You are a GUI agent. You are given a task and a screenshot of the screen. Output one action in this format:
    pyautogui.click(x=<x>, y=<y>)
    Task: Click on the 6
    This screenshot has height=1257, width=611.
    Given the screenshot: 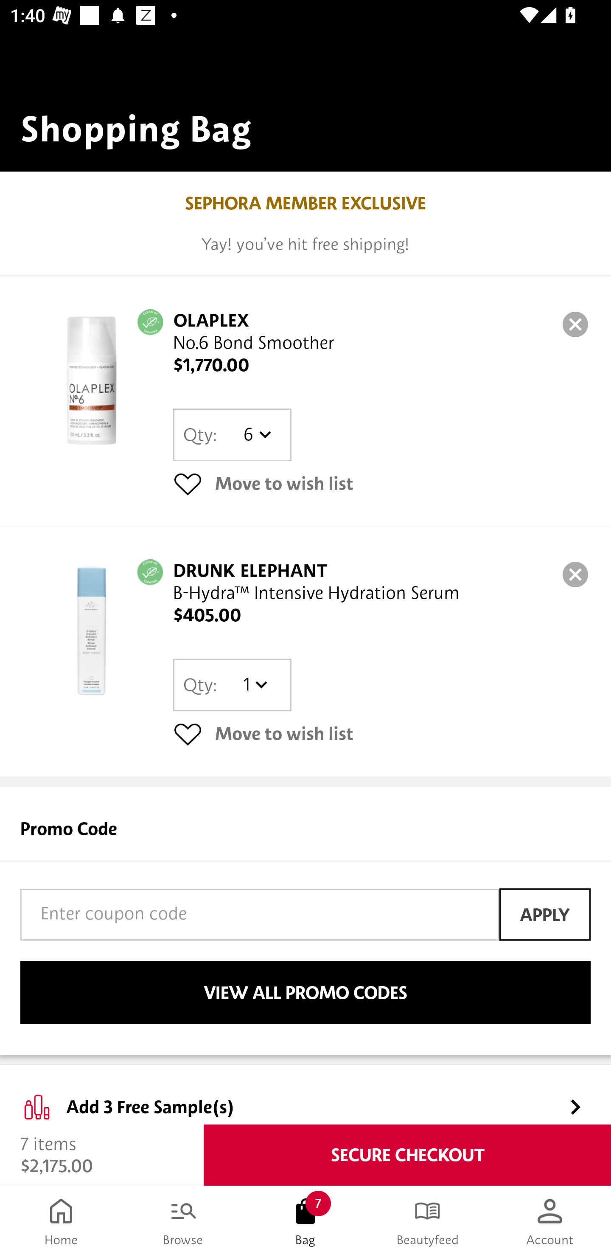 What is the action you would take?
    pyautogui.click(x=255, y=435)
    